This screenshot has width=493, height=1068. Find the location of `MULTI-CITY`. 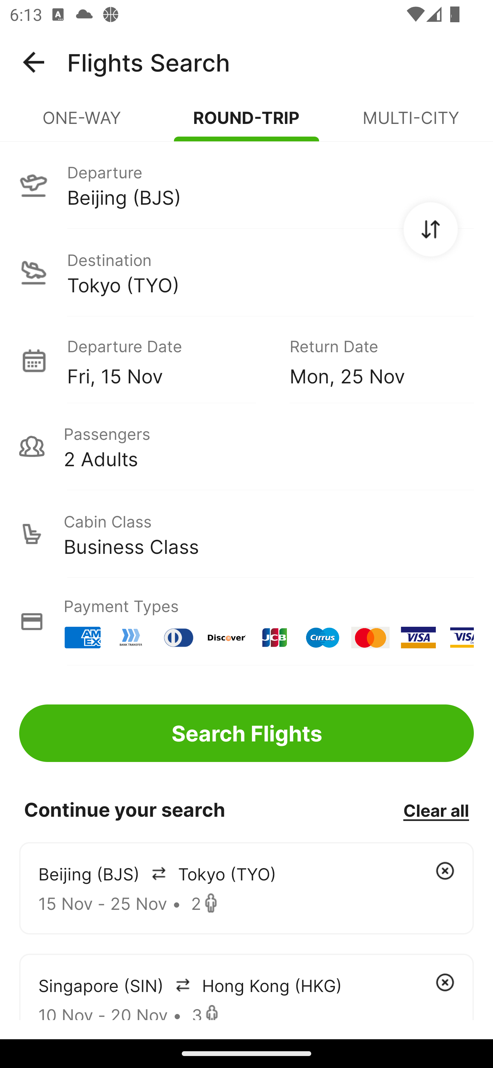

MULTI-CITY is located at coordinates (411, 123).